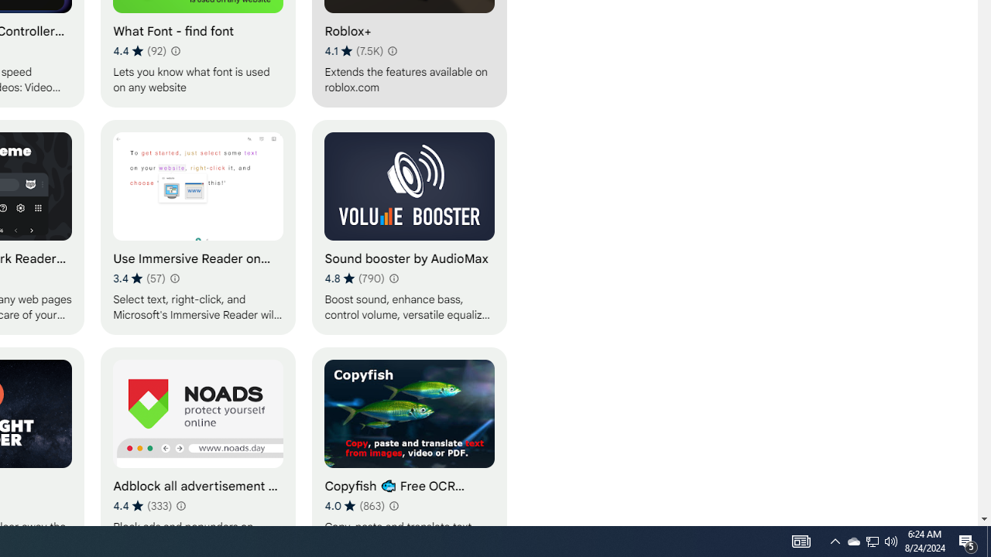 The width and height of the screenshot is (991, 557). What do you see at coordinates (355, 278) in the screenshot?
I see `Average rating 4.8 out of 5 stars. 790 ratings.` at bounding box center [355, 278].